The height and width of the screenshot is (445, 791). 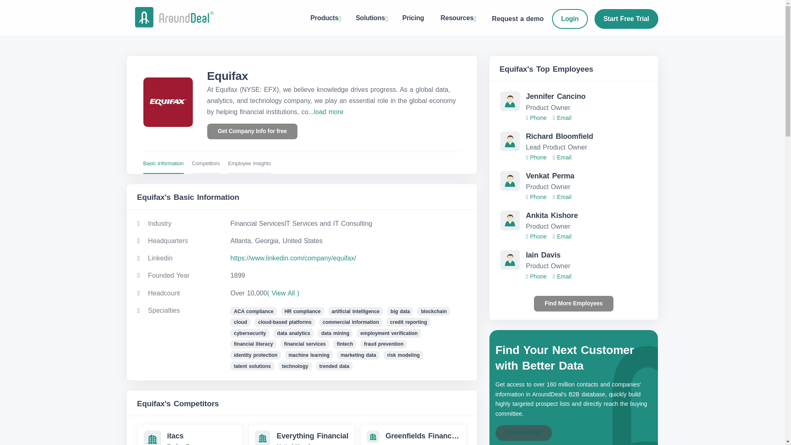 What do you see at coordinates (302, 164) in the screenshot?
I see `Products` at bounding box center [302, 164].